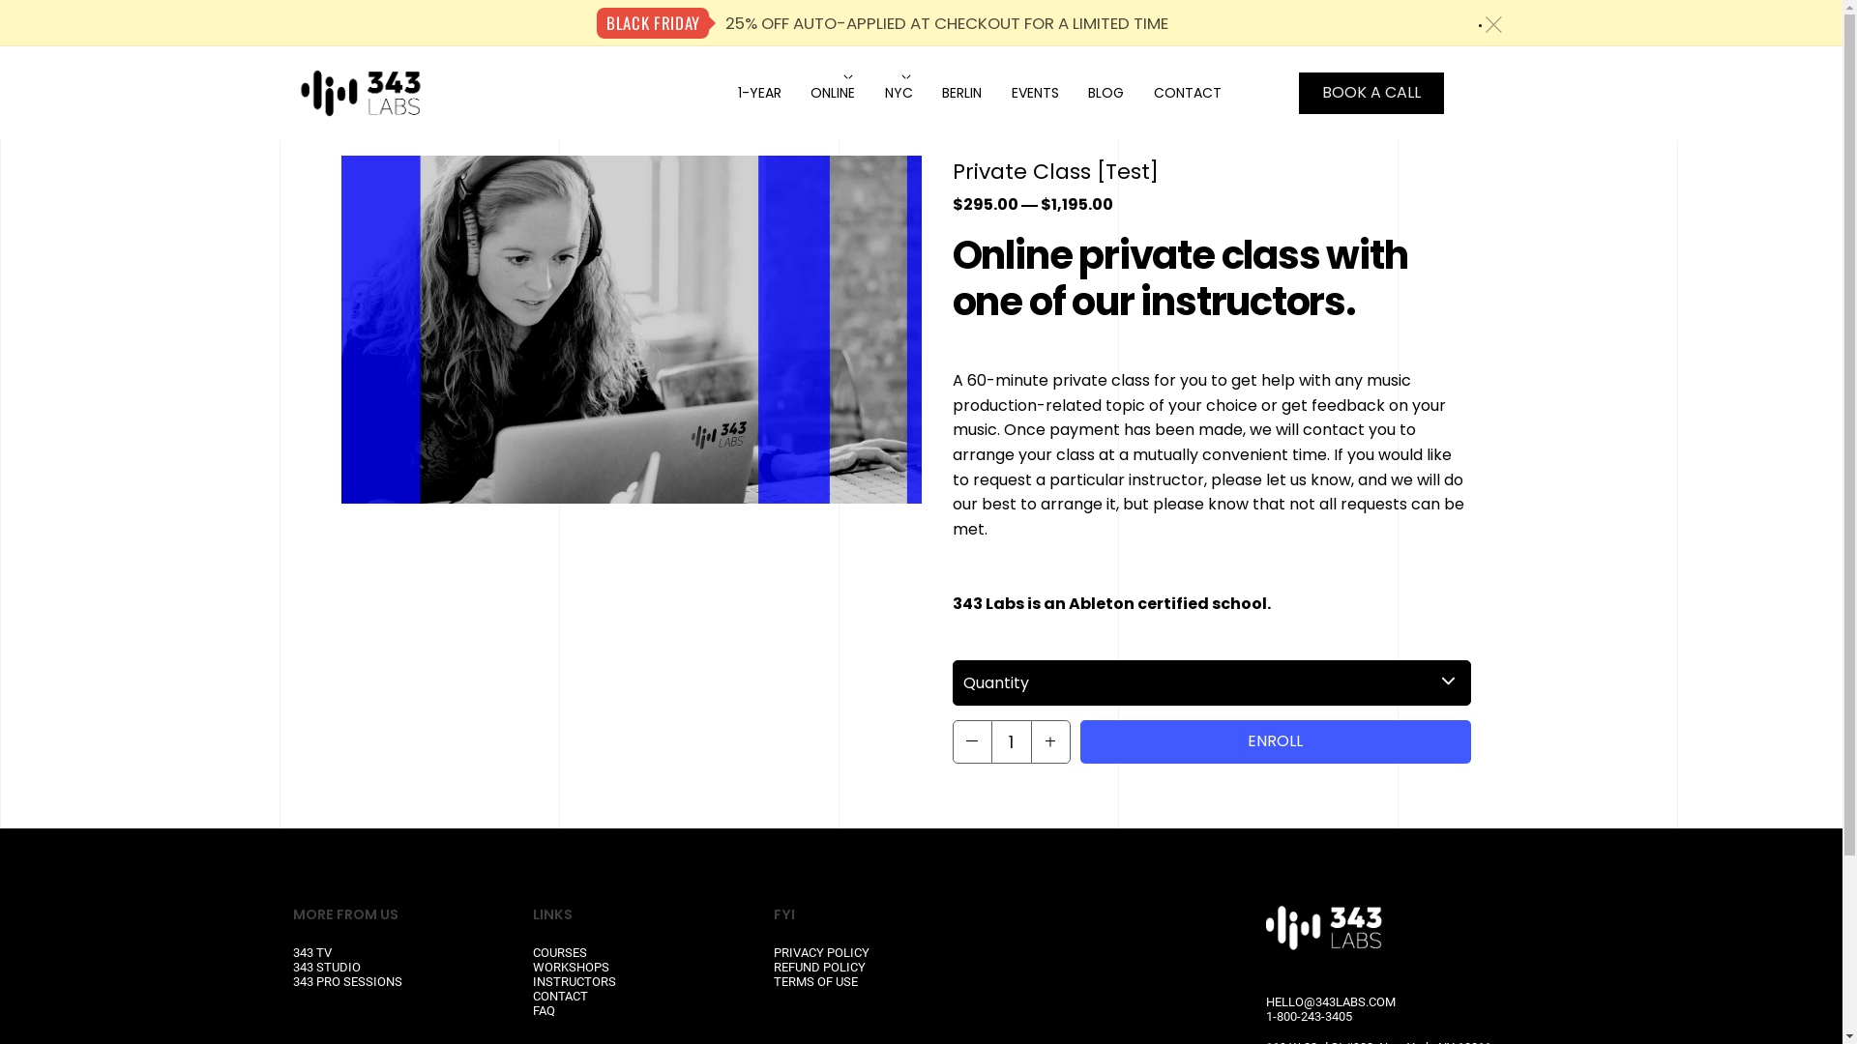 This screenshot has height=1044, width=1857. Describe the element at coordinates (360, 93) in the screenshot. I see `Private Class [Test]` at that location.